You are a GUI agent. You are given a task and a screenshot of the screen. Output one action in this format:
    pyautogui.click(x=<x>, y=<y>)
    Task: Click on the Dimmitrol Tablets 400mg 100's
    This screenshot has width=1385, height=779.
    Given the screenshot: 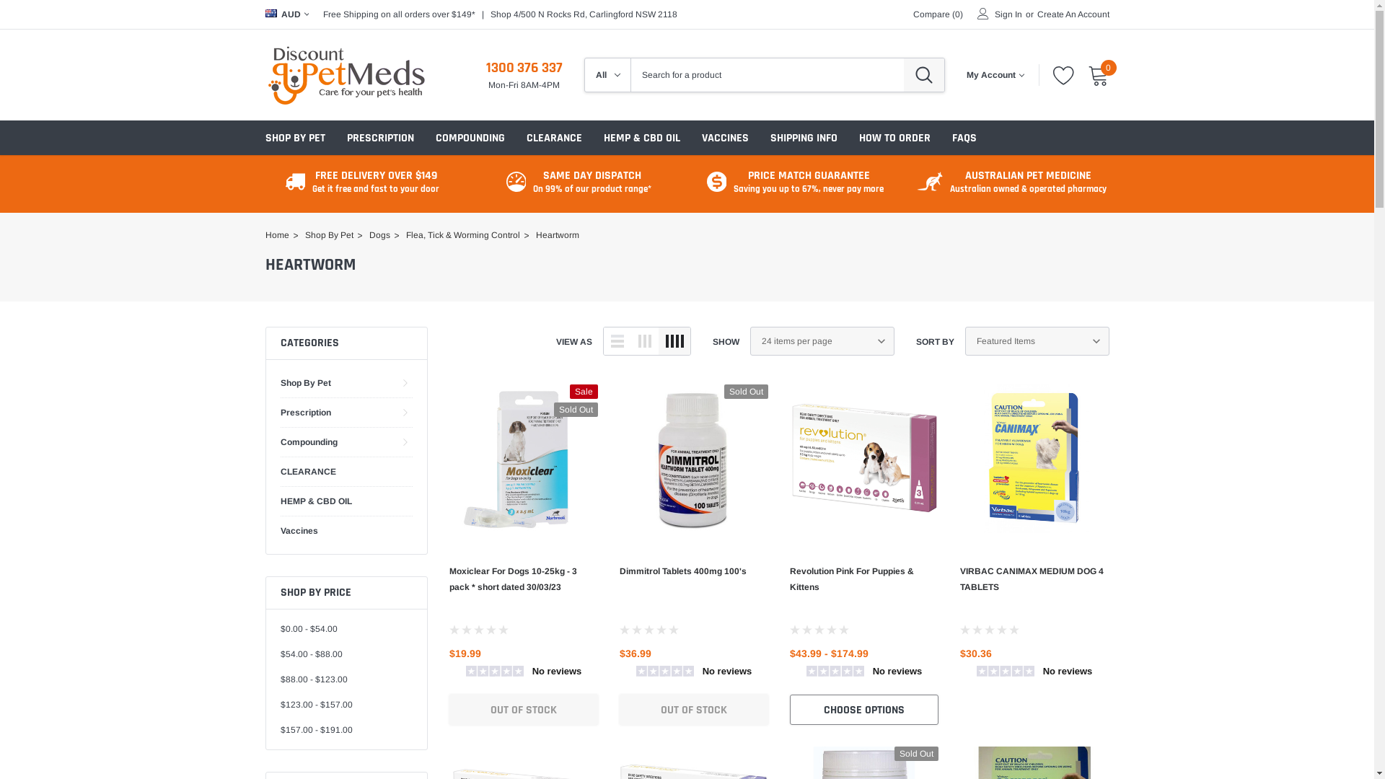 What is the action you would take?
    pyautogui.click(x=694, y=459)
    